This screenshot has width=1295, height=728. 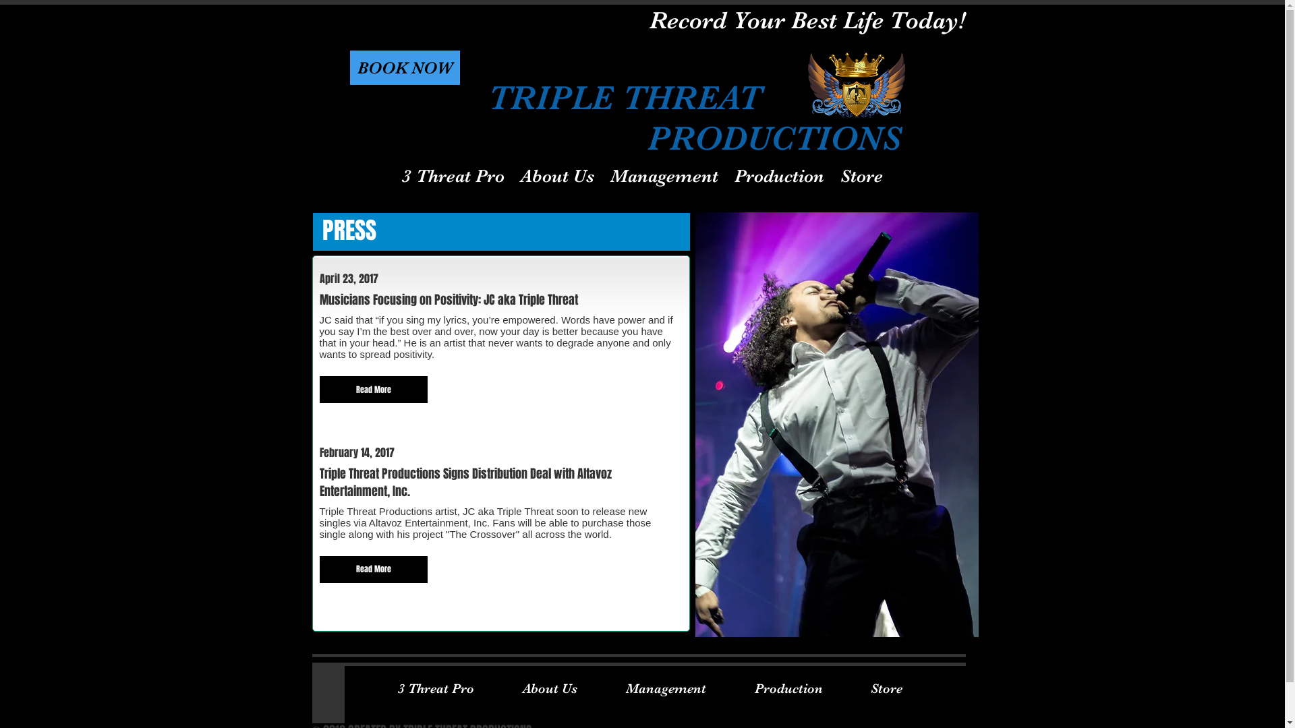 What do you see at coordinates (780, 176) in the screenshot?
I see `Production` at bounding box center [780, 176].